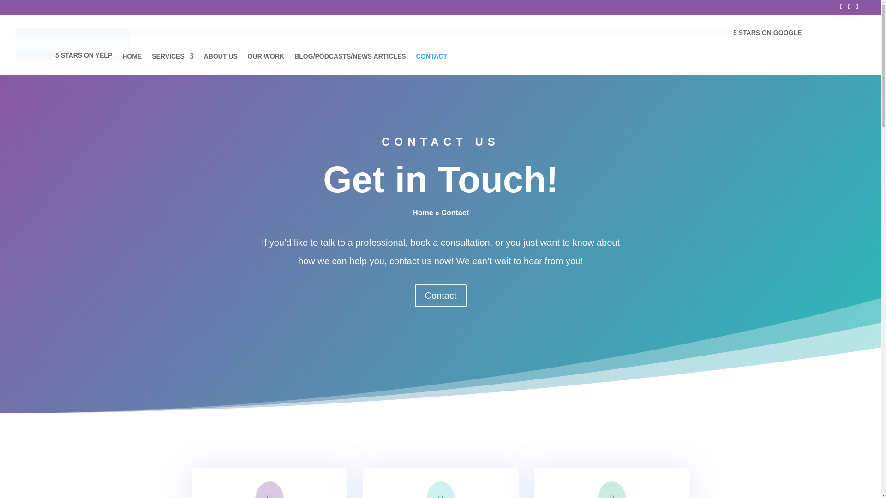 Image resolution: width=886 pixels, height=498 pixels. Describe the element at coordinates (132, 64) in the screenshot. I see `HOME` at that location.